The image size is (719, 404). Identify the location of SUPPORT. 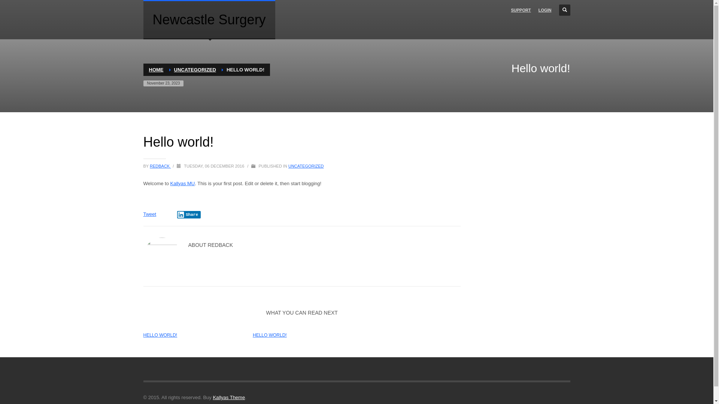
(521, 10).